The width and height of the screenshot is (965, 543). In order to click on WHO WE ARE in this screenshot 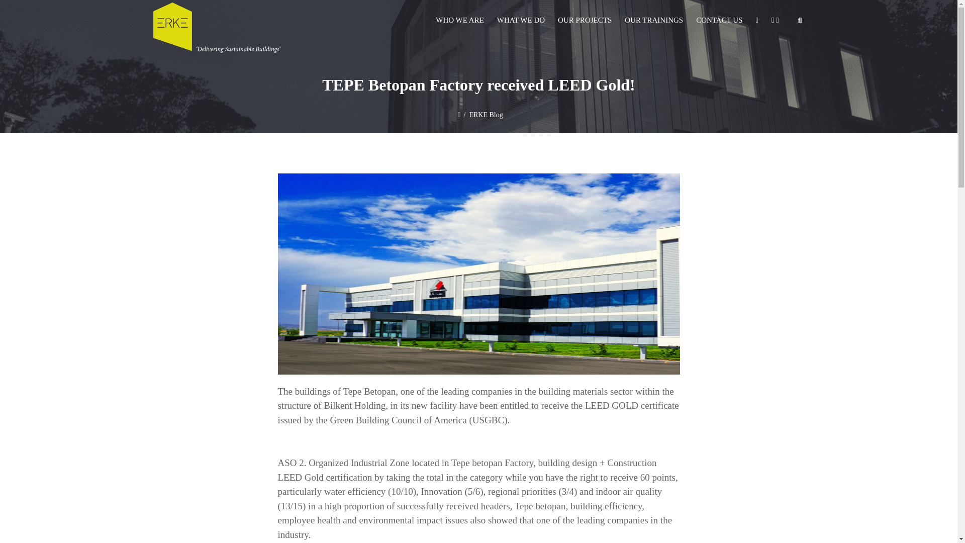, I will do `click(459, 20)`.